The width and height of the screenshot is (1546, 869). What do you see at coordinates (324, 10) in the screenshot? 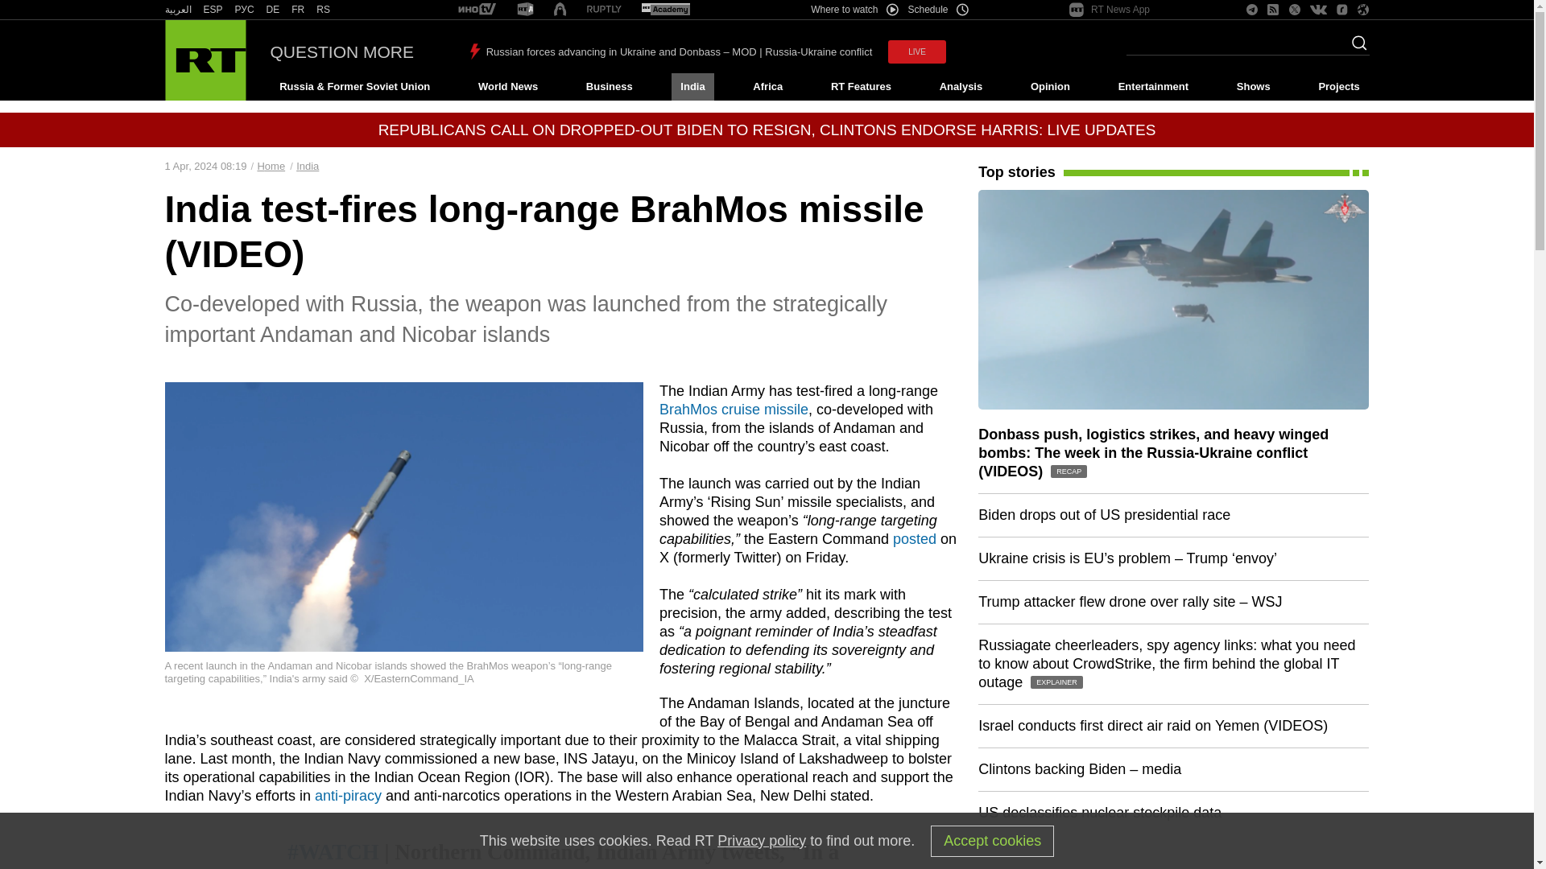
I see `RS` at bounding box center [324, 10].